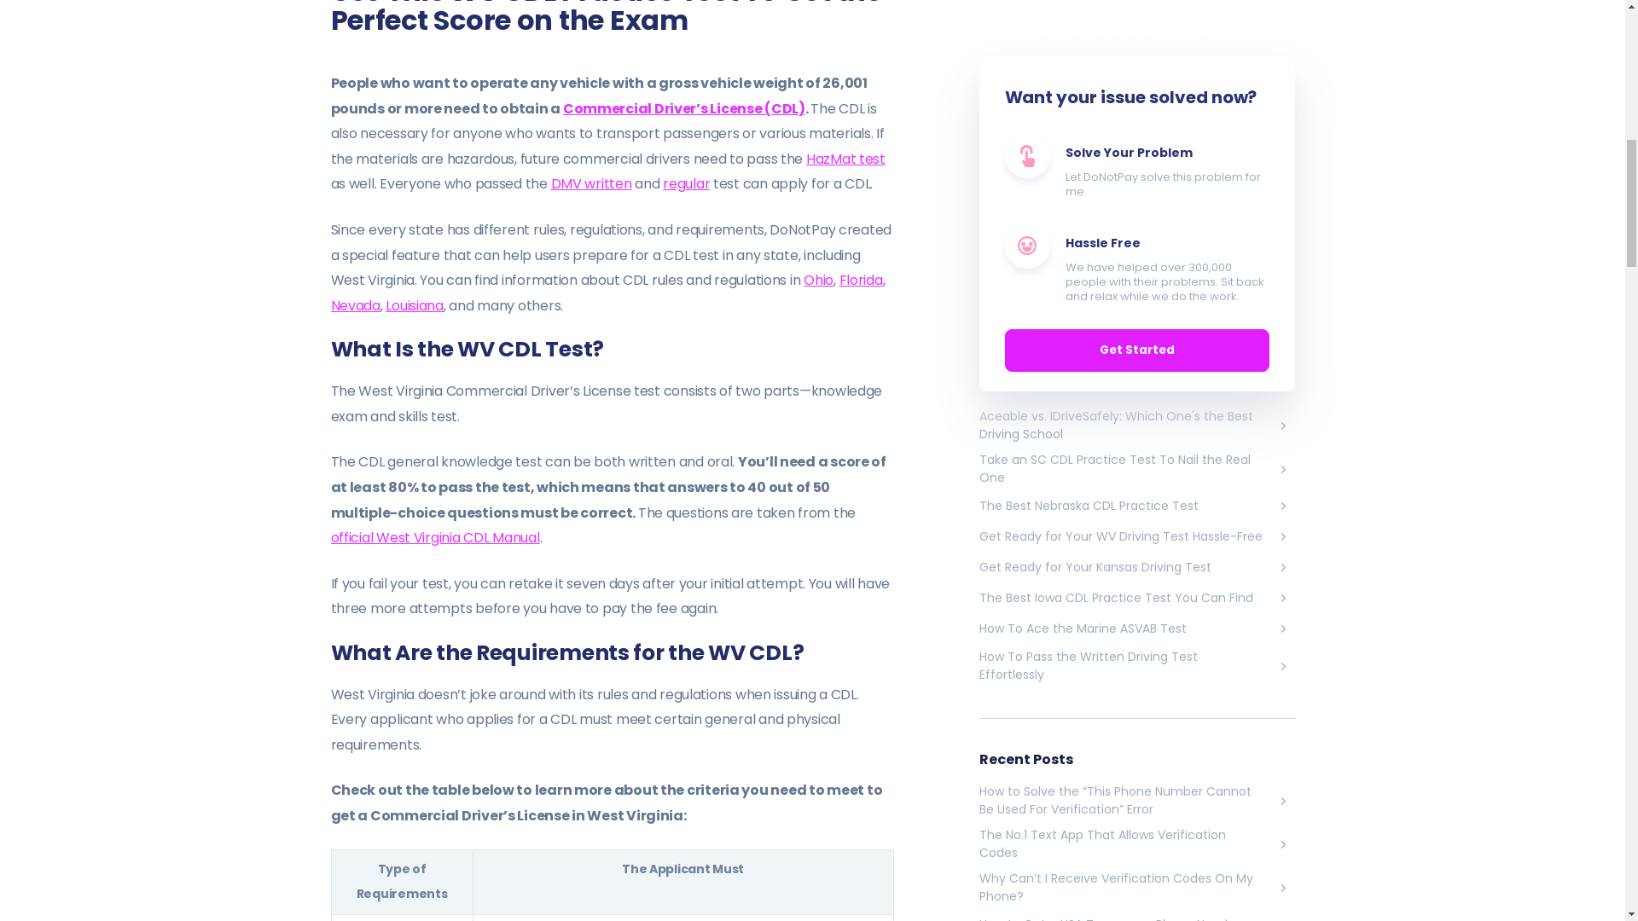 This screenshot has height=921, width=1638. Describe the element at coordinates (415, 305) in the screenshot. I see `Louisiana` at that location.